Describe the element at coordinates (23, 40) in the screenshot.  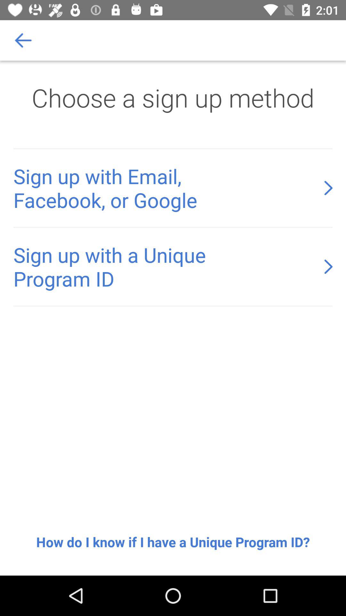
I see `tap icon at the top left corner` at that location.